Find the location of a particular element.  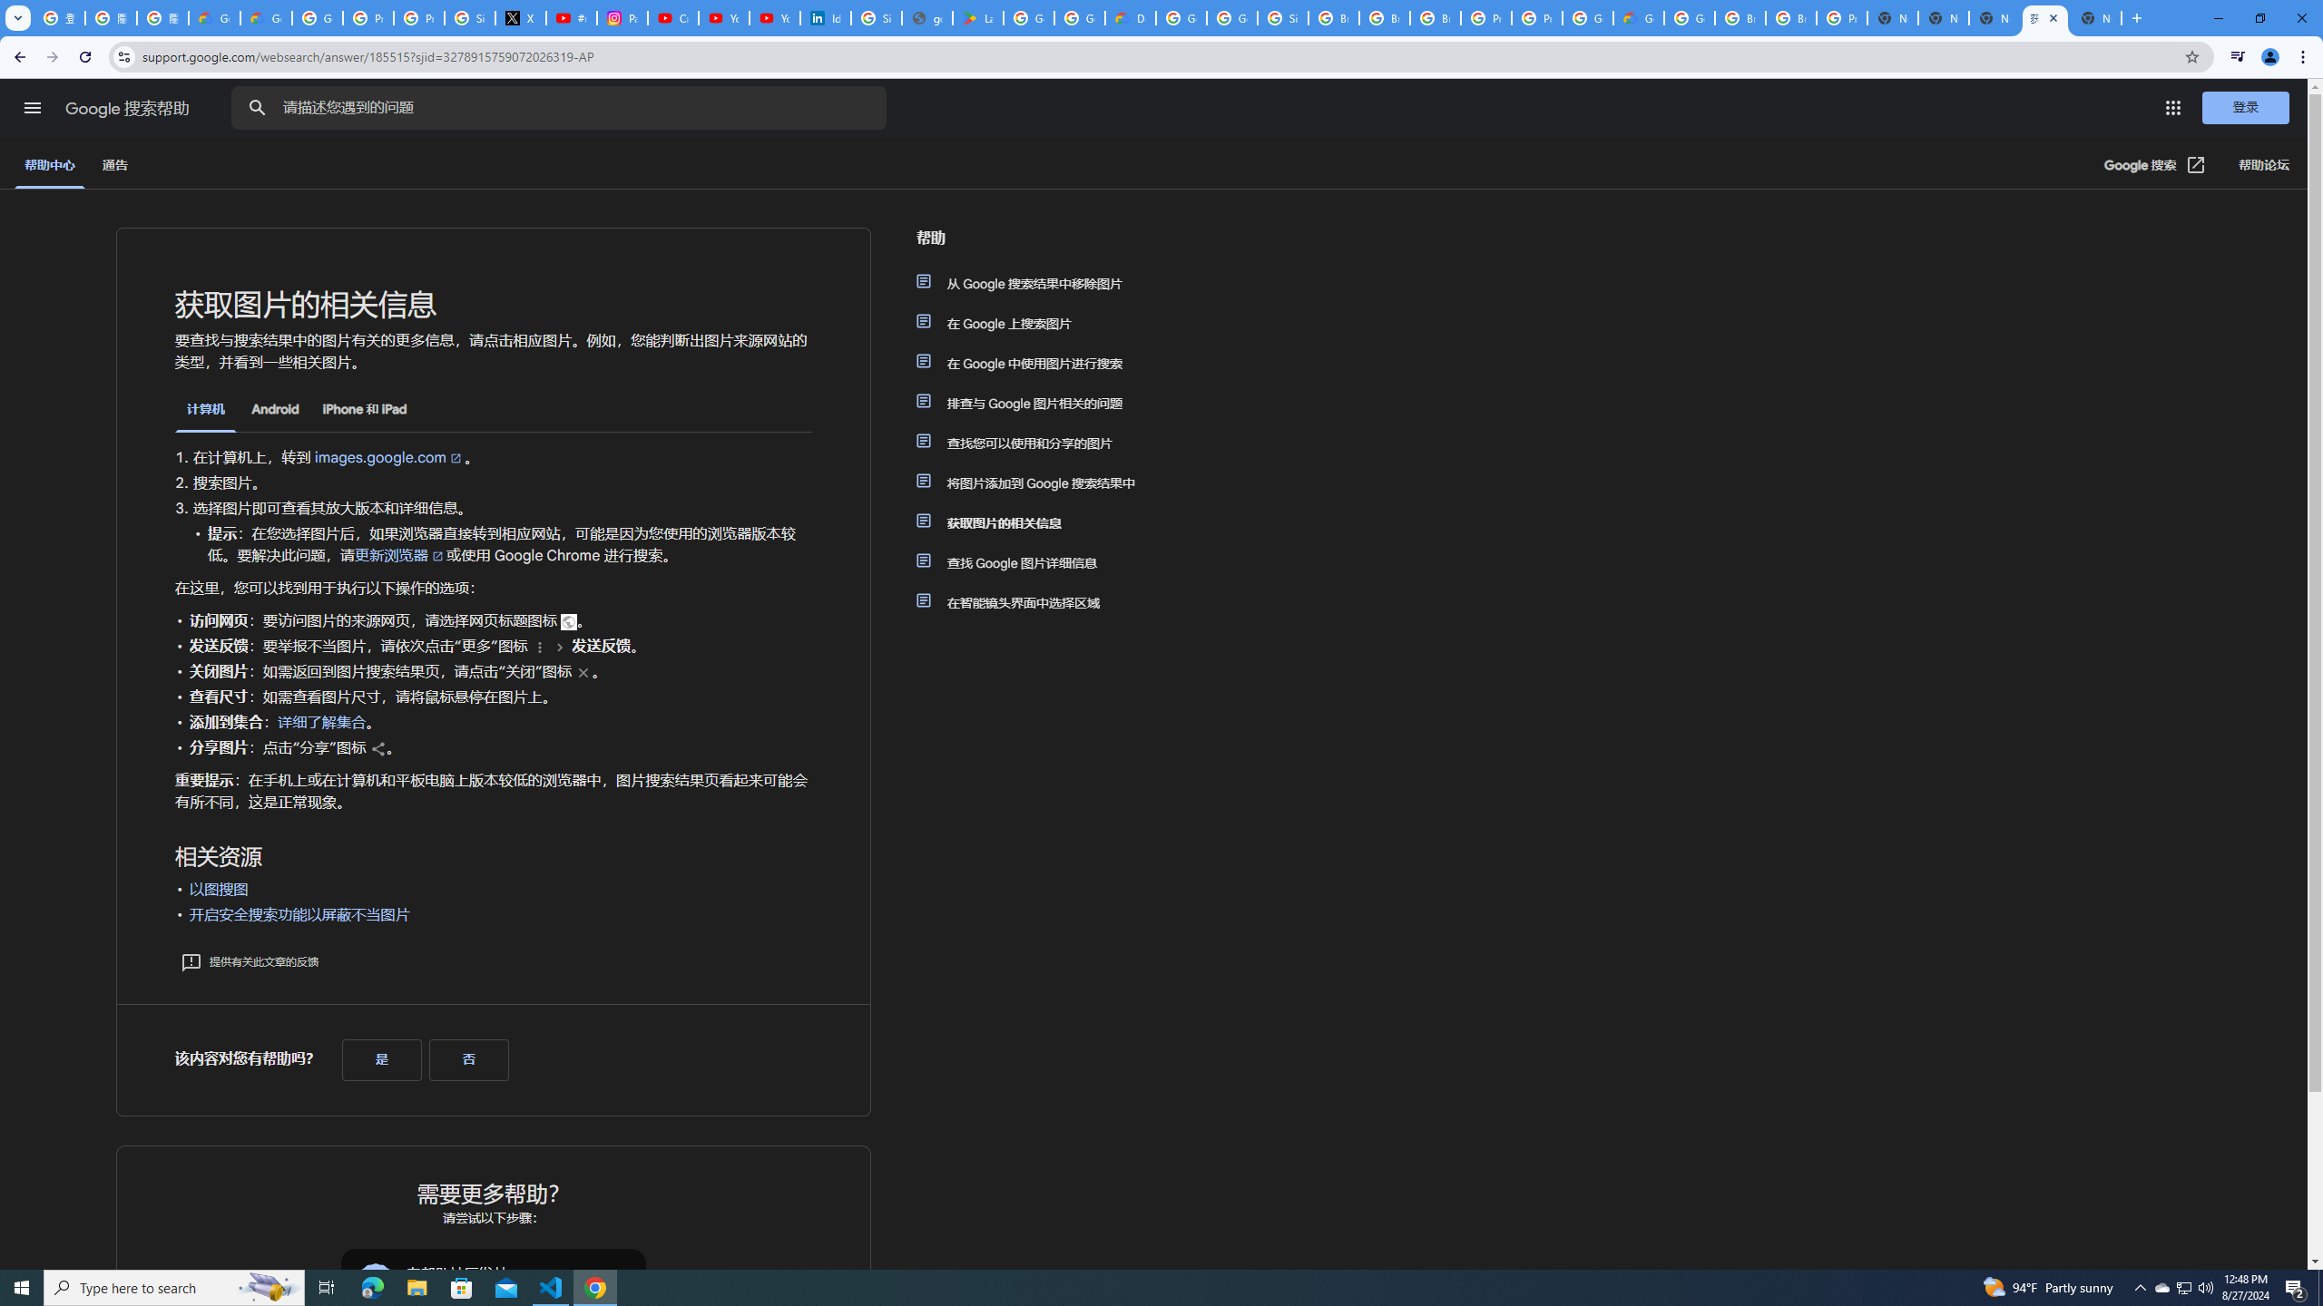

Browse Chrome as a guest - Computer - Google Chrome Help is located at coordinates (1385, 18).